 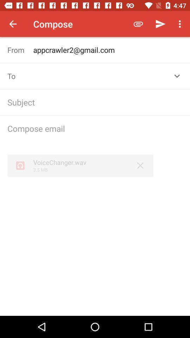 I want to click on tap the item to the left of the compose, so click(x=13, y=24).